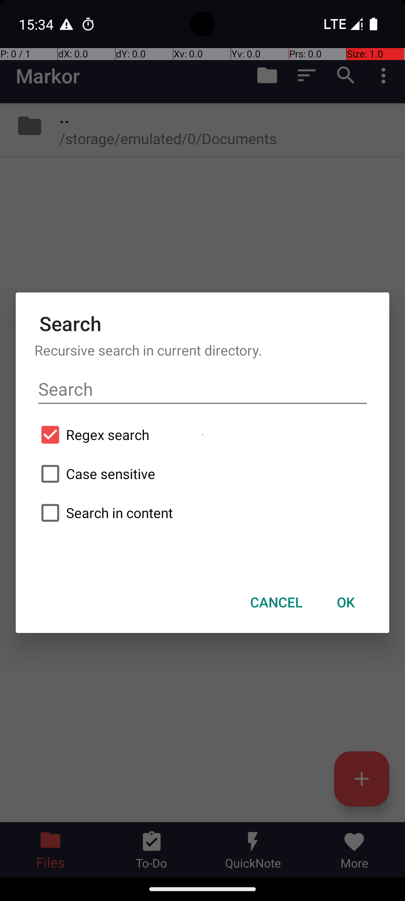  I want to click on Search in content, so click(202, 513).